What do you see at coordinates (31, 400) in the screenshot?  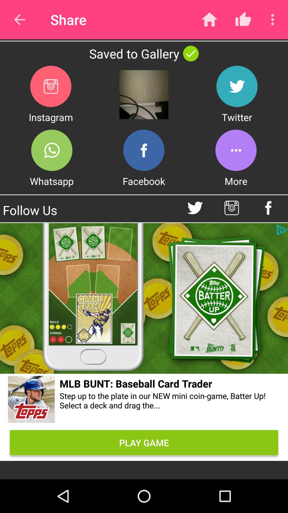 I see `go to website` at bounding box center [31, 400].